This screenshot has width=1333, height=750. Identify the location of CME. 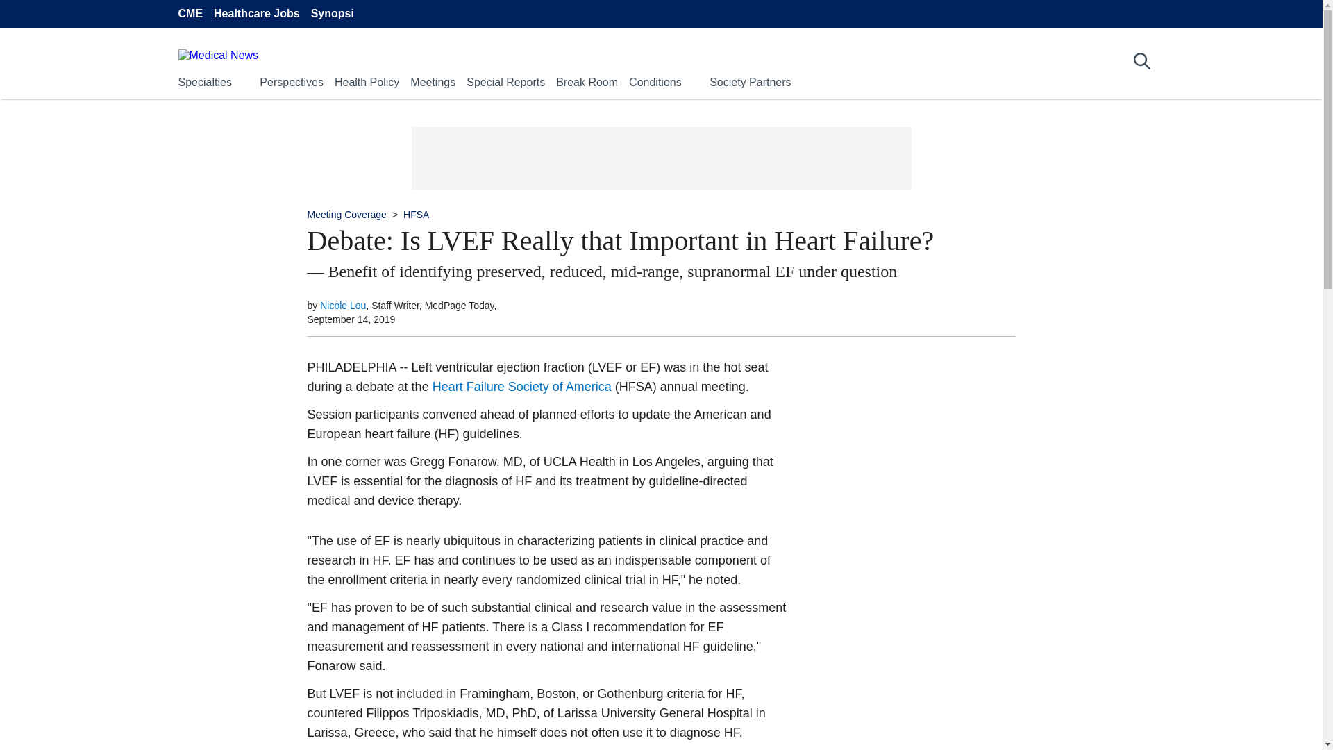
(190, 14).